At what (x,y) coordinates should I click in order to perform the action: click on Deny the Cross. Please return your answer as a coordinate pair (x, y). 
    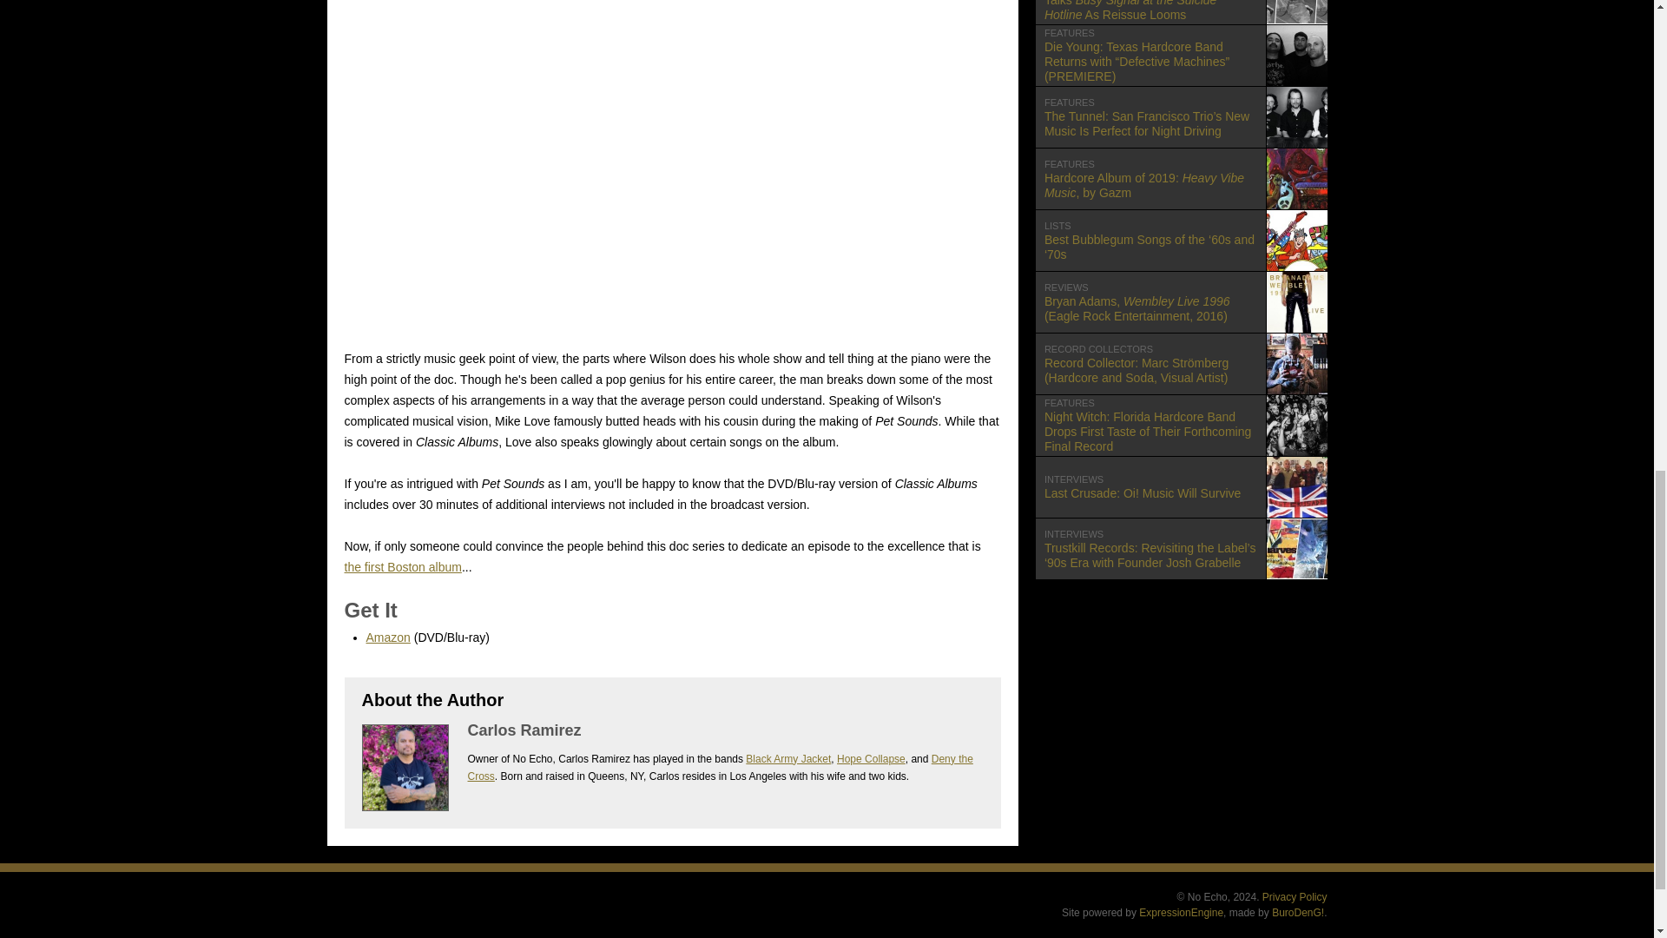
    Looking at the image, I should click on (388, 637).